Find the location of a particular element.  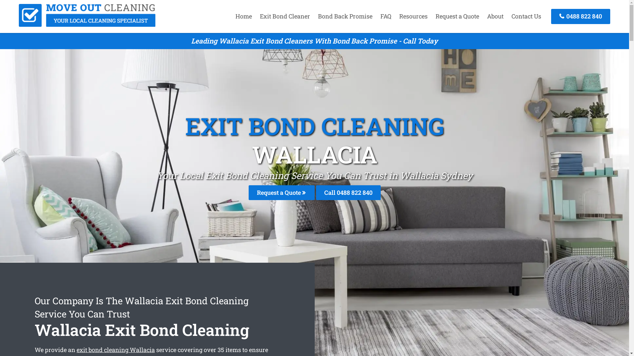

Contact Us is located at coordinates (526, 16).